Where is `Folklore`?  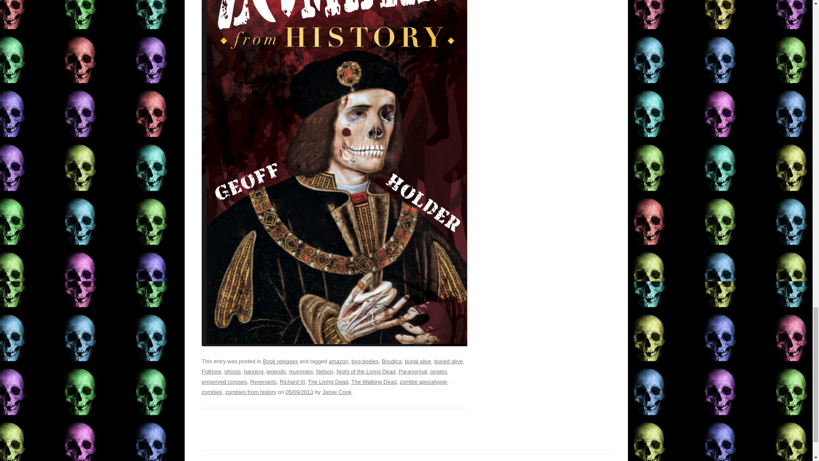 Folklore is located at coordinates (211, 371).